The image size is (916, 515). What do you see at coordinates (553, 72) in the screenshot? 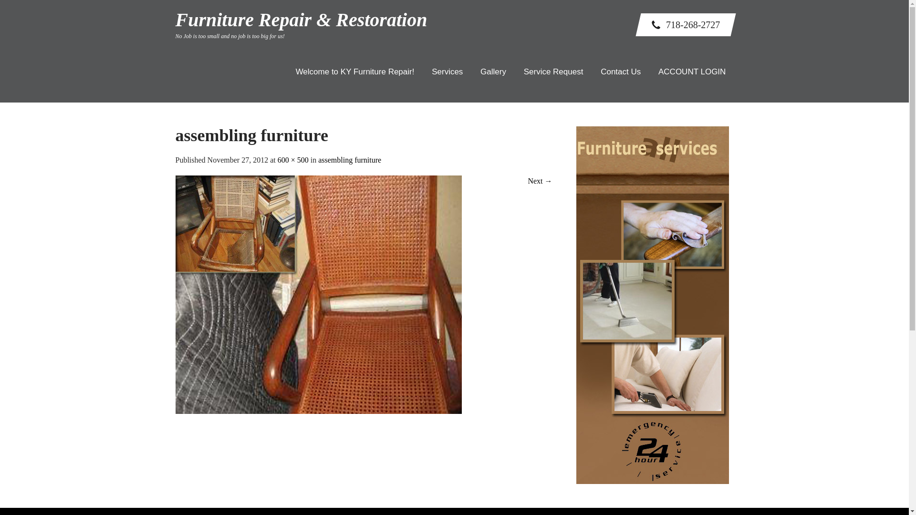
I see `Service Request` at bounding box center [553, 72].